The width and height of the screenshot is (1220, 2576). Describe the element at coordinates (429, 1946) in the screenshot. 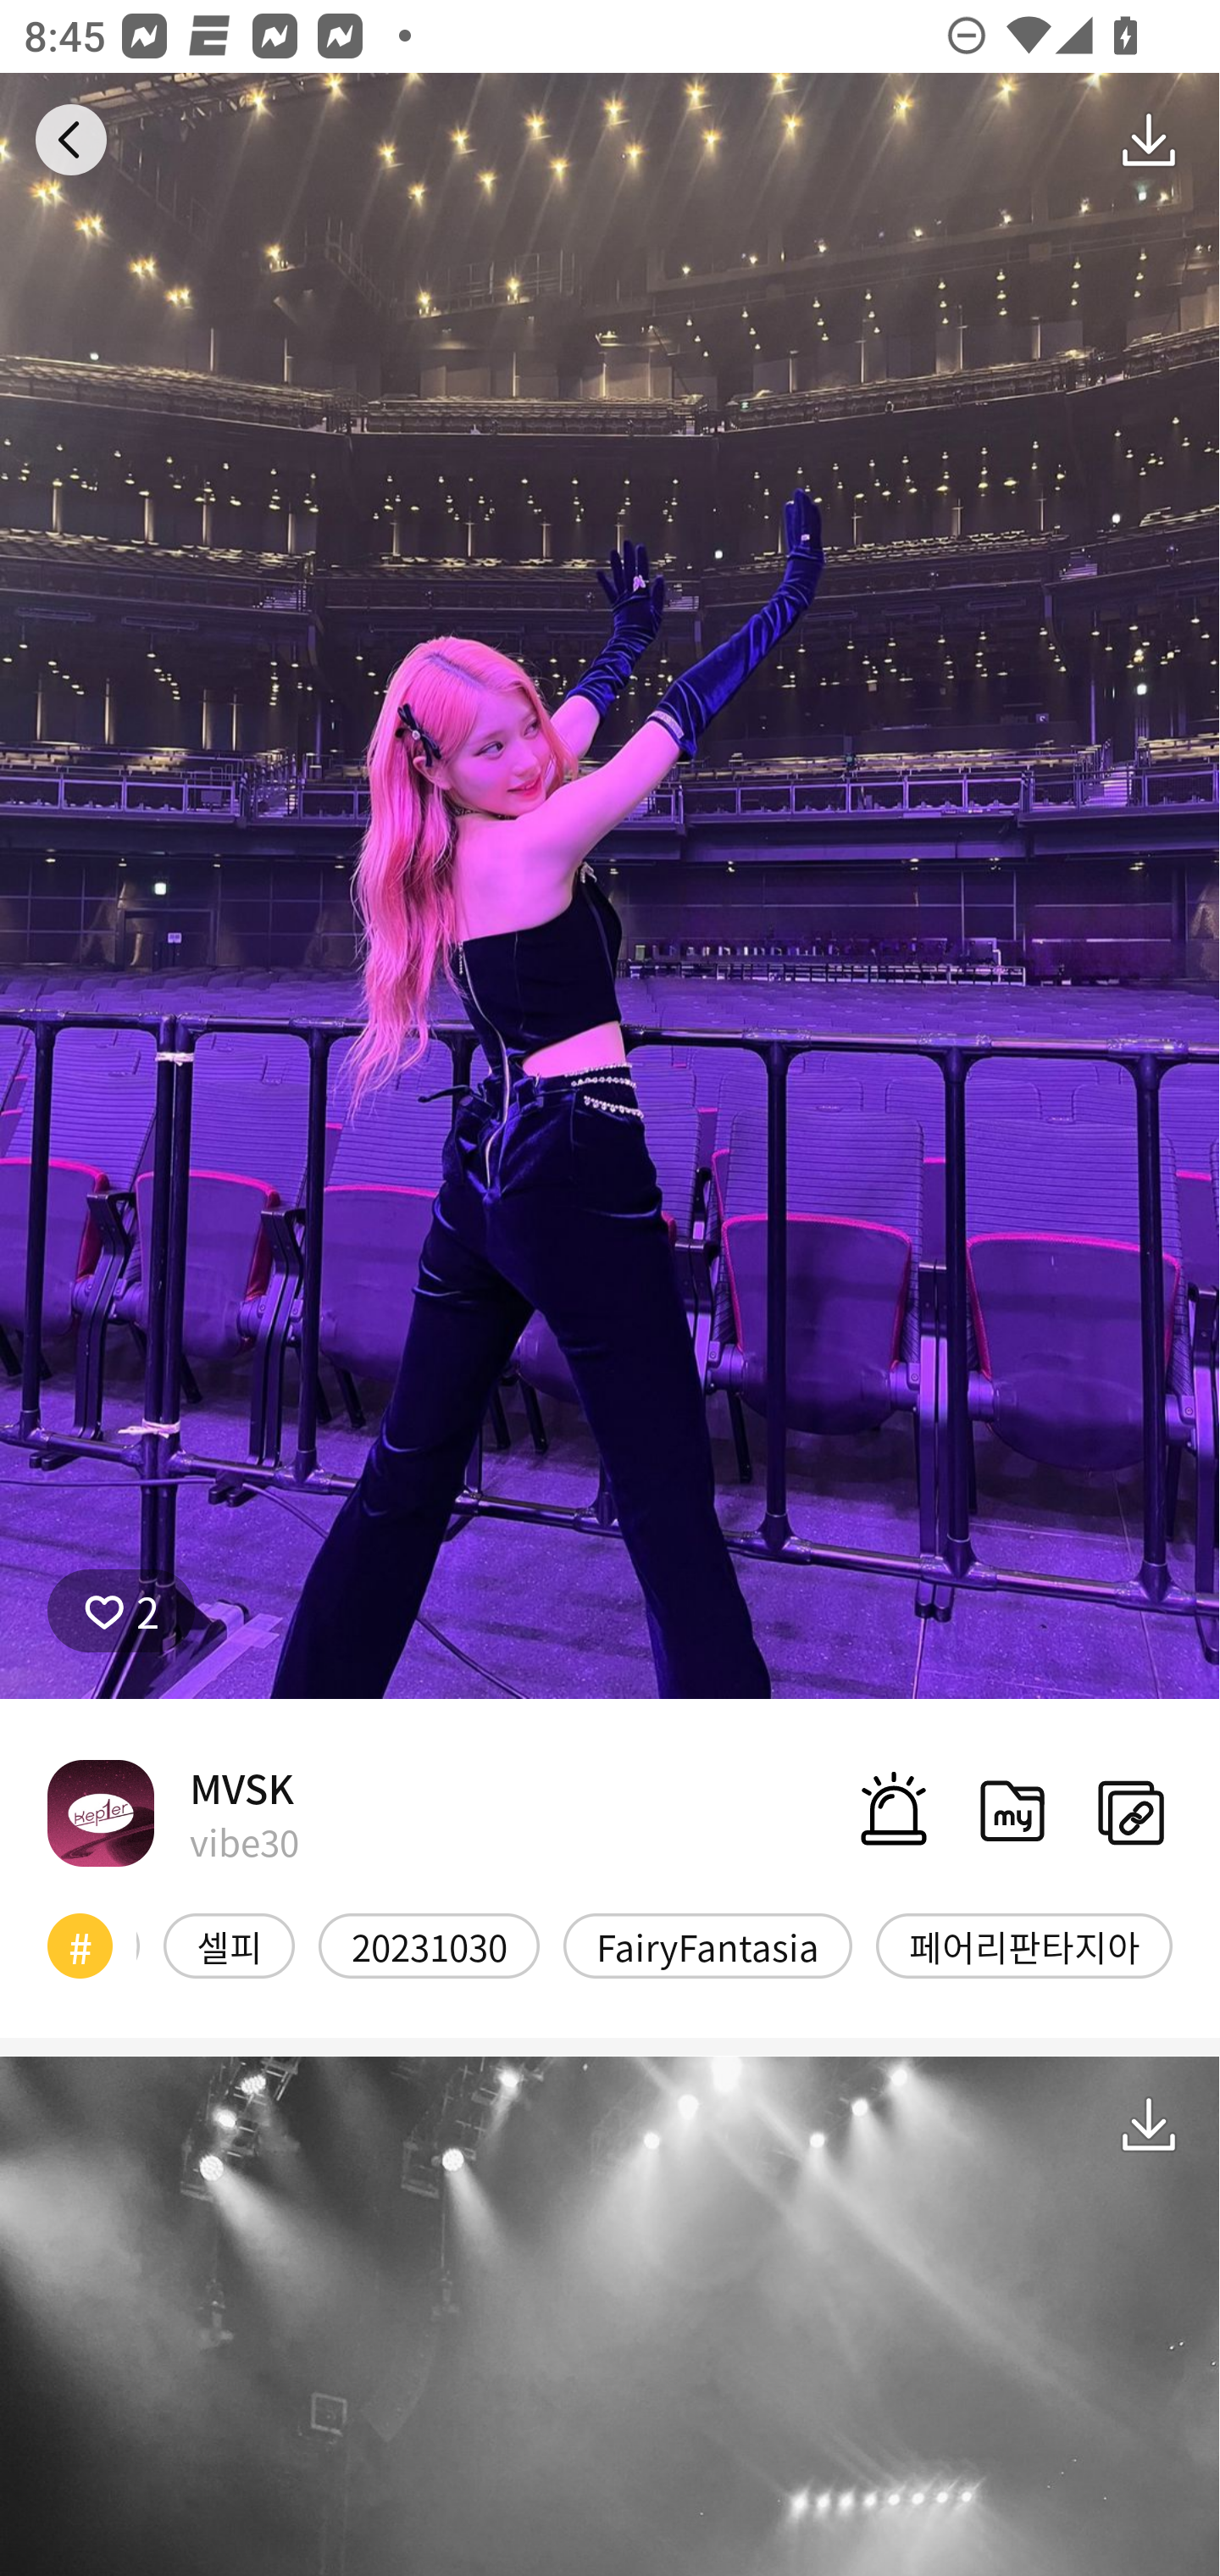

I see `20231030` at that location.